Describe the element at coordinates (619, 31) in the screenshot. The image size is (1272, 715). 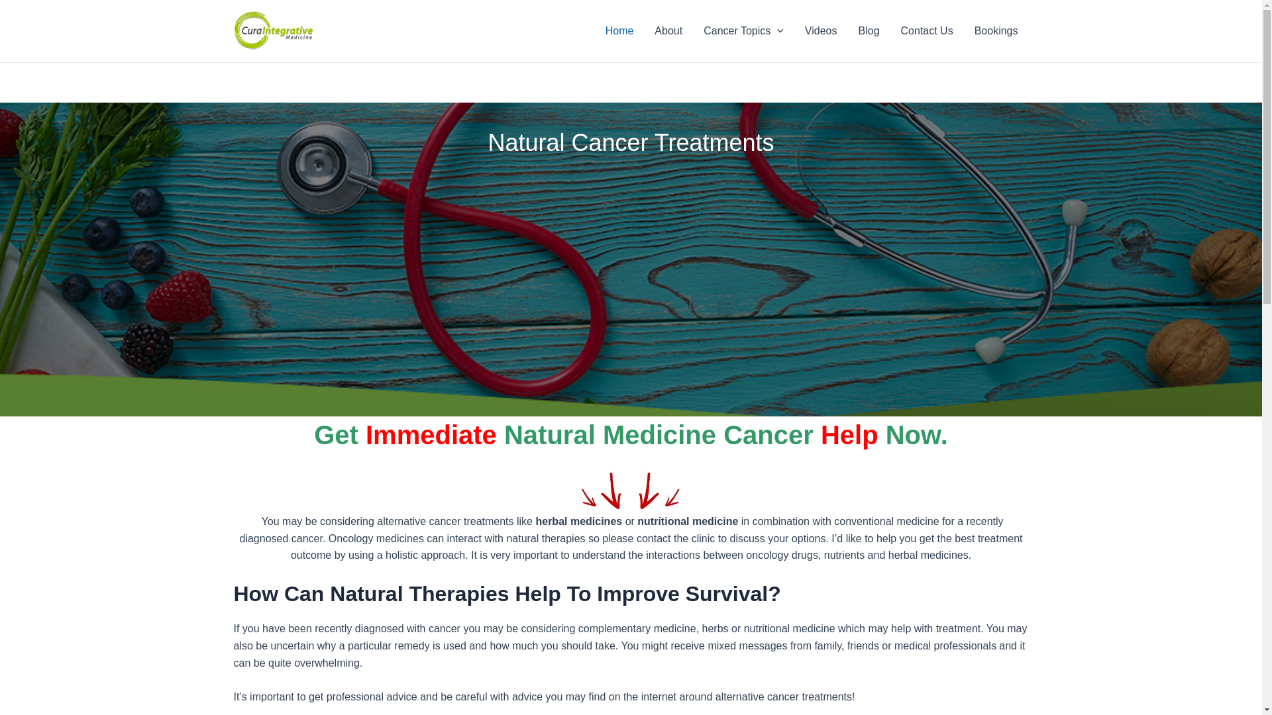
I see `Home` at that location.